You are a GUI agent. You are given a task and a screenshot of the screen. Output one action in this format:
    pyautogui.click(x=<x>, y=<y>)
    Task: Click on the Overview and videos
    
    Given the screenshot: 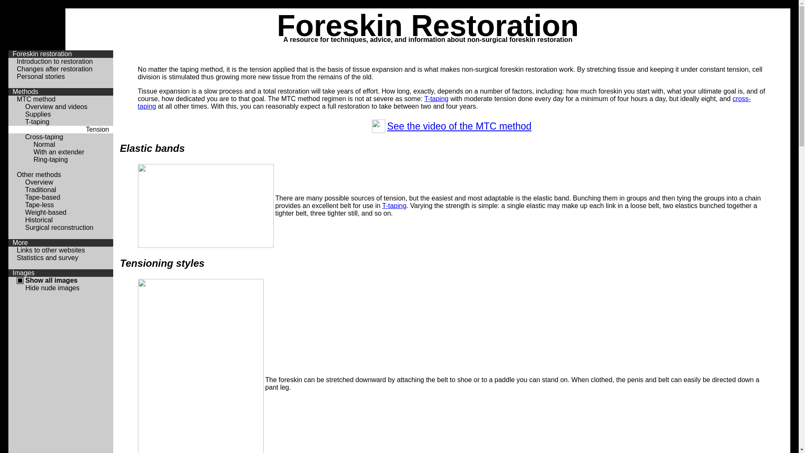 What is the action you would take?
    pyautogui.click(x=56, y=107)
    